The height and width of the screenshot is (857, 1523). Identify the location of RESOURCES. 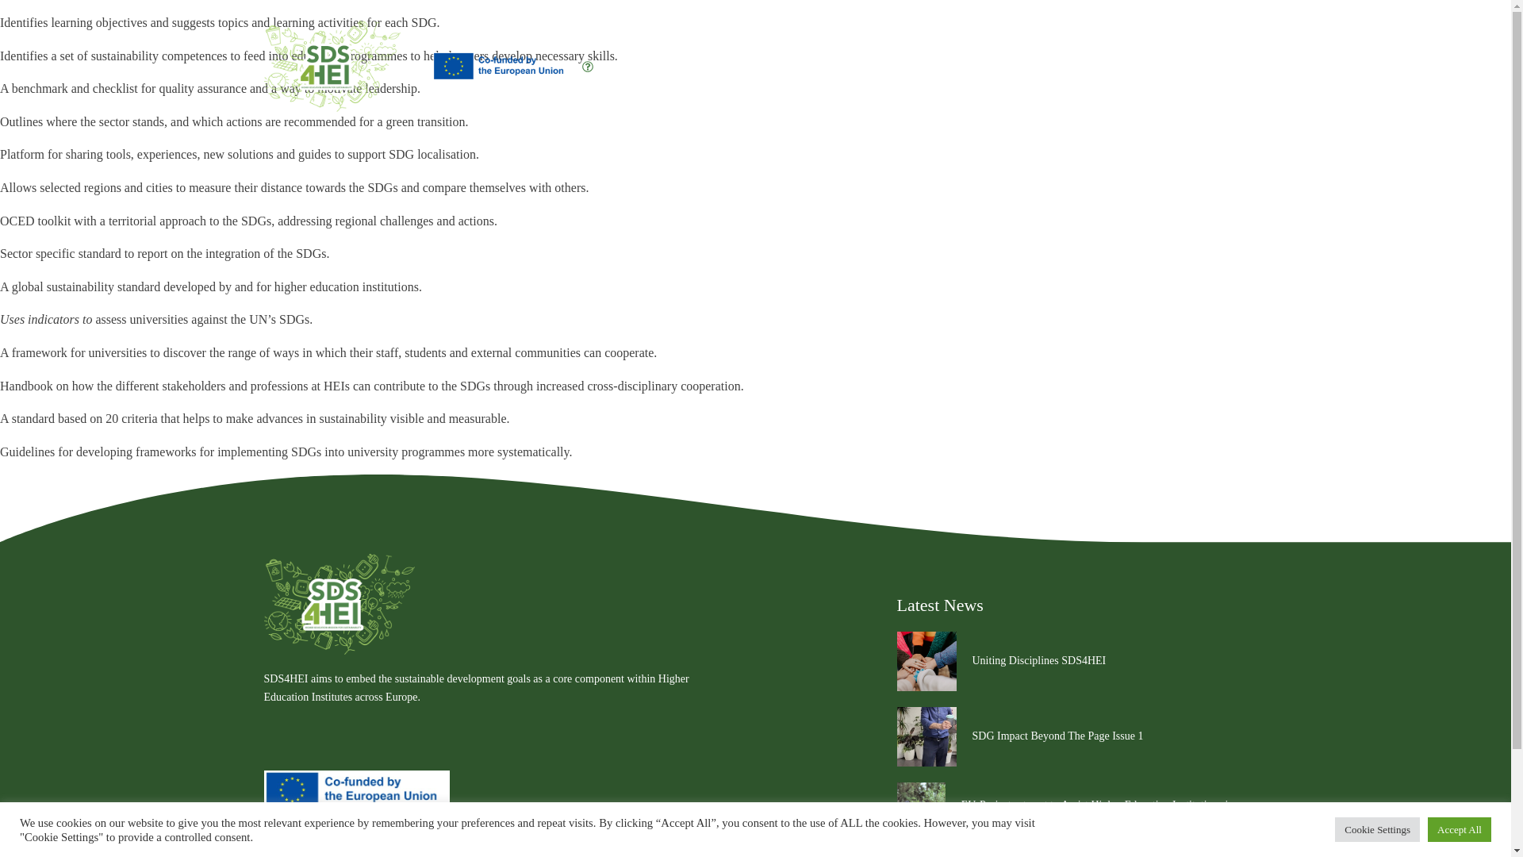
(1122, 66).